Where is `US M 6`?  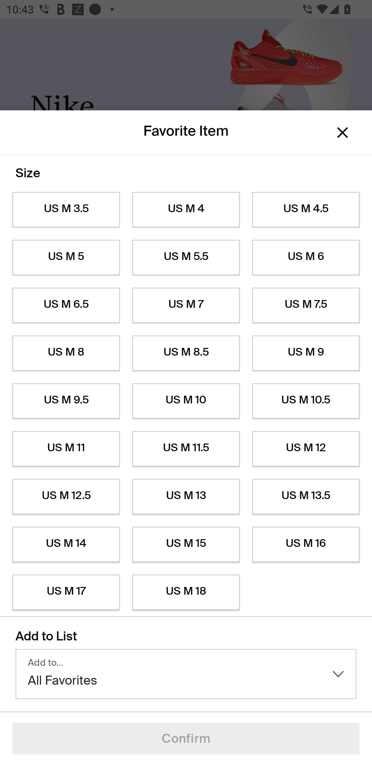
US M 6 is located at coordinates (306, 257).